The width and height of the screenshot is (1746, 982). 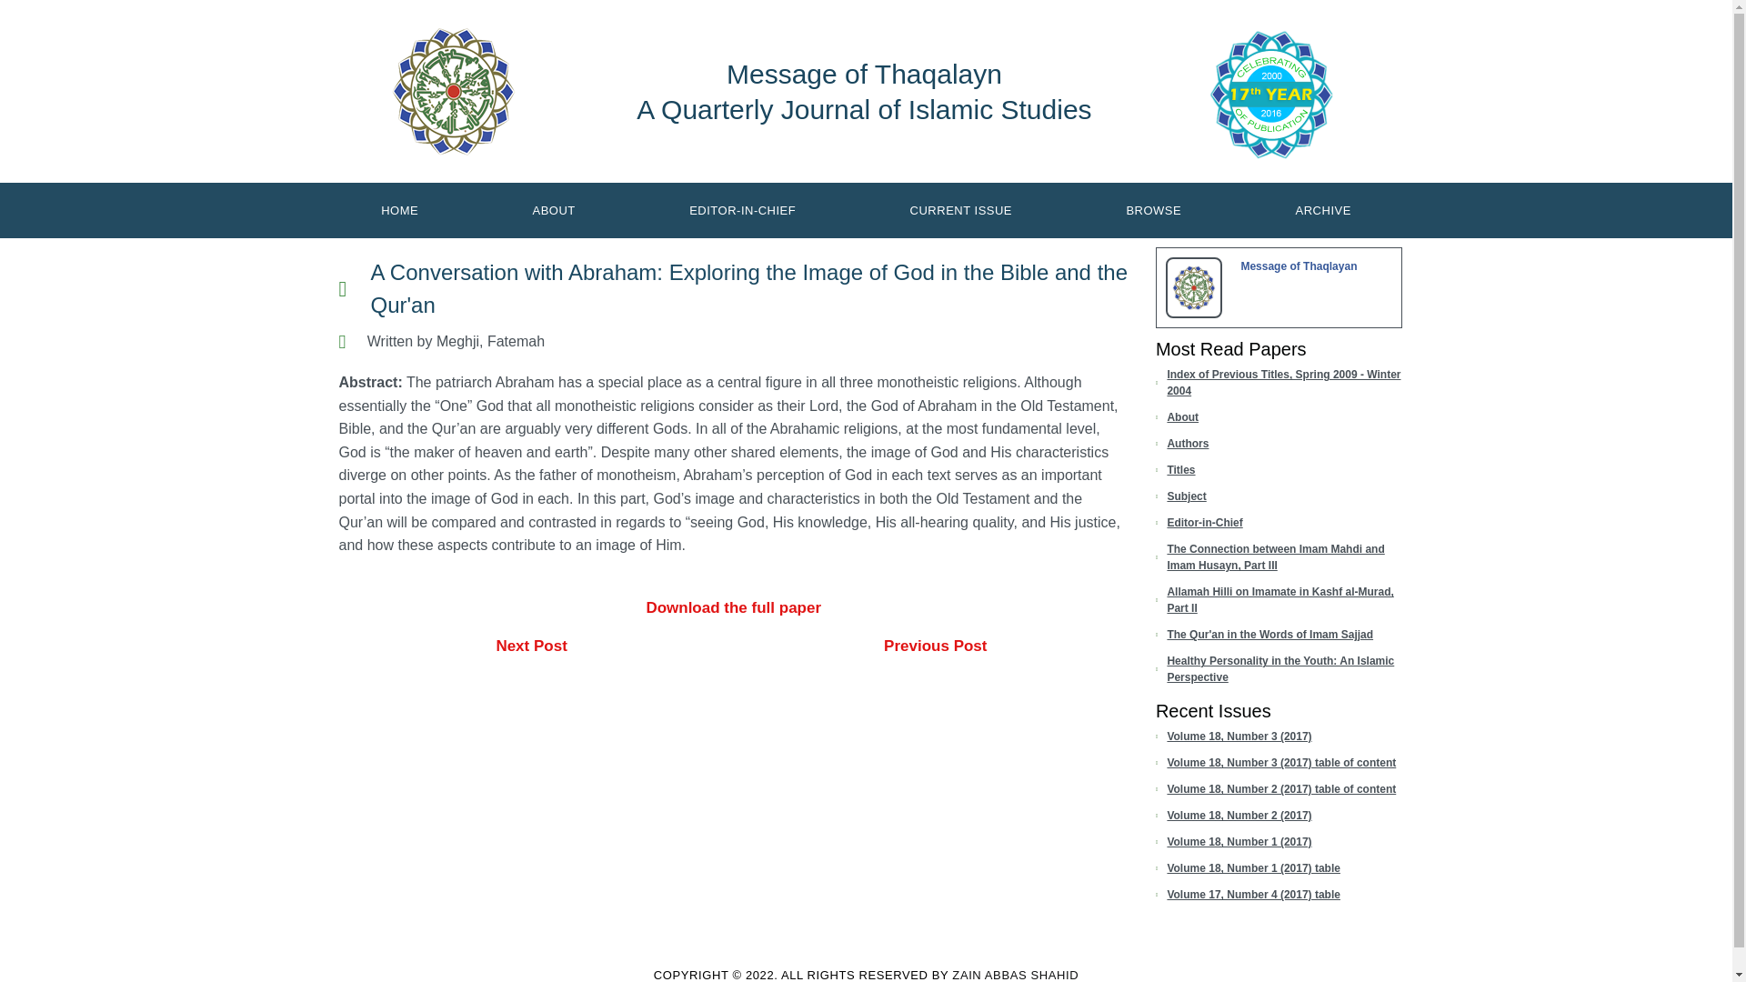 I want to click on CURRENT ISSUE, so click(x=960, y=209).